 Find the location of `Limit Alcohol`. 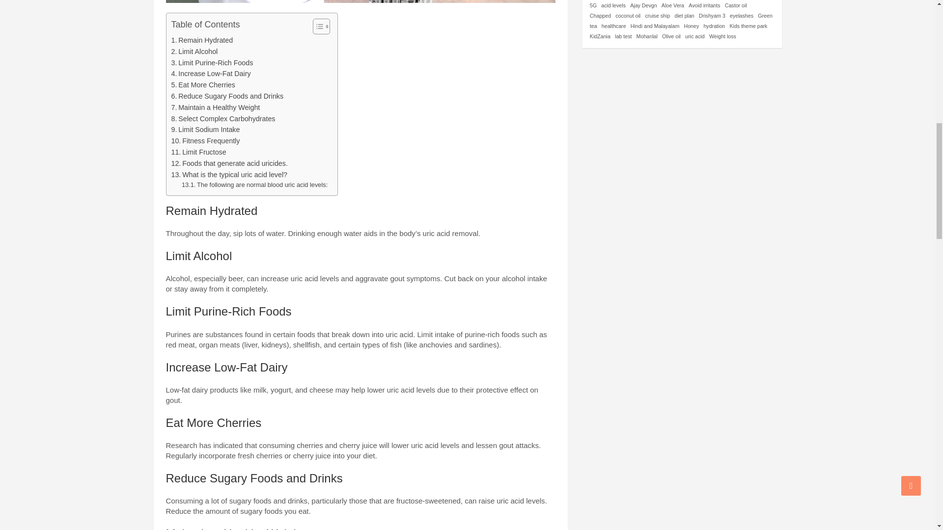

Limit Alcohol is located at coordinates (194, 51).